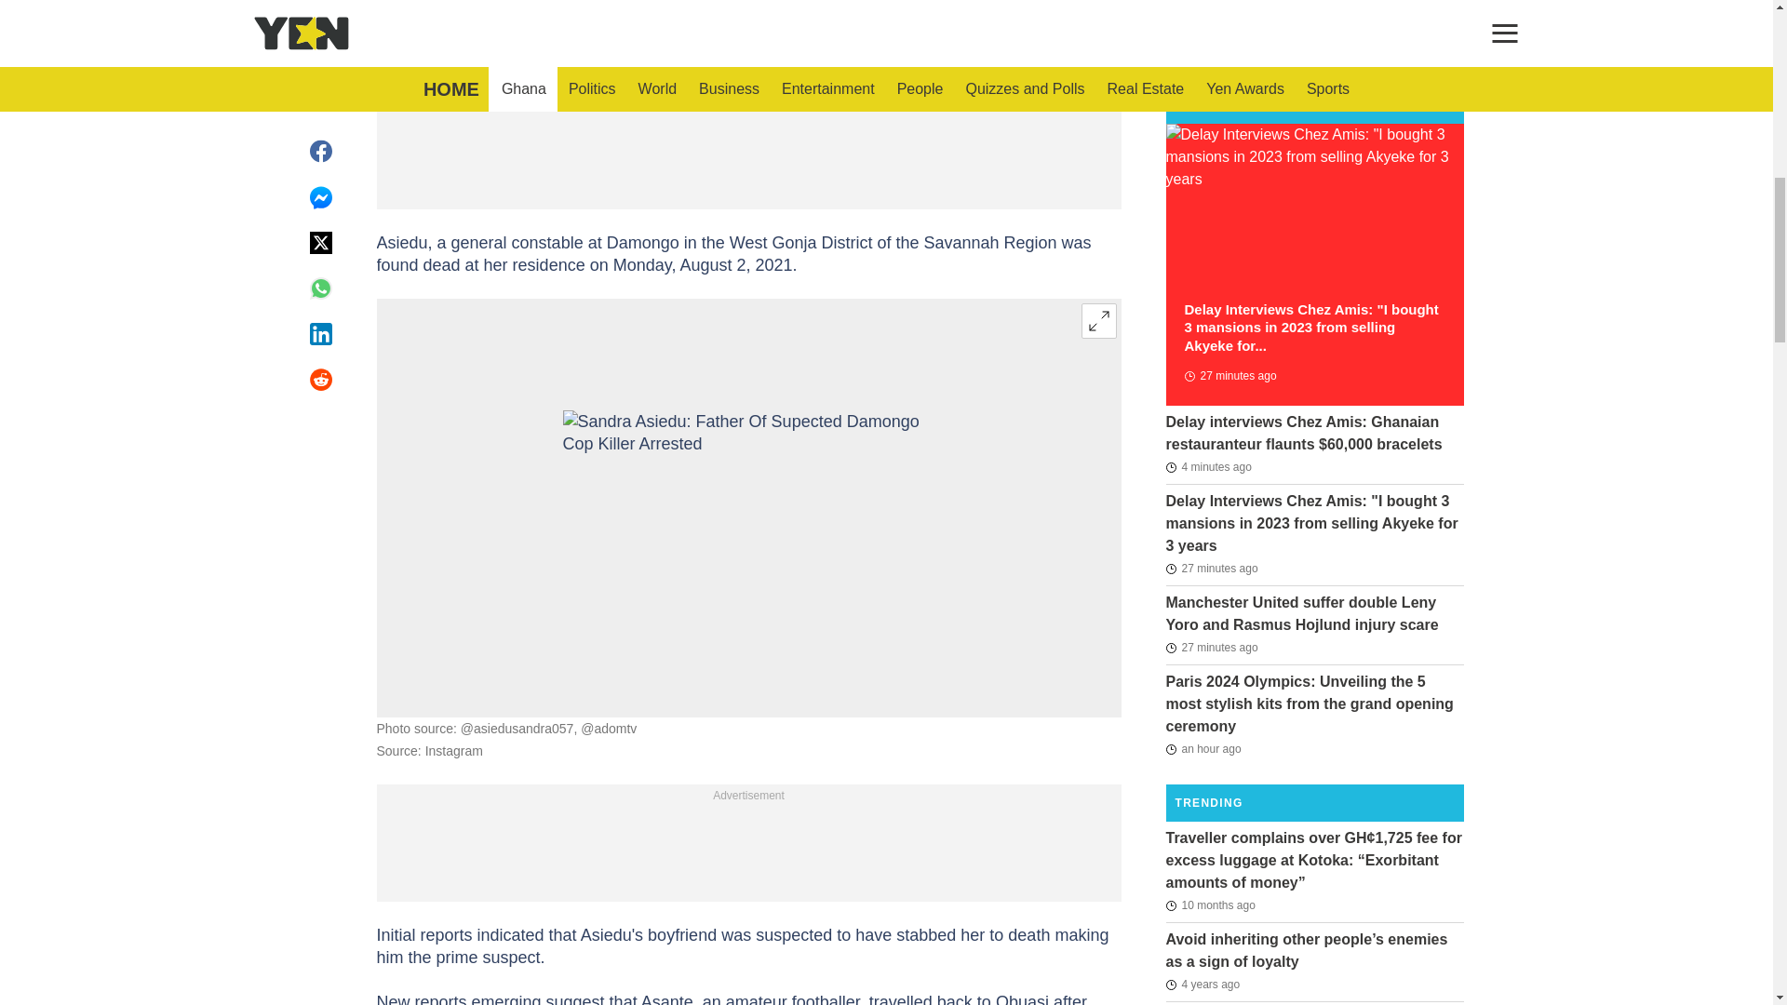 The height and width of the screenshot is (1005, 1787). I want to click on 2024-07-28T09:07:53Z, so click(1211, 648).